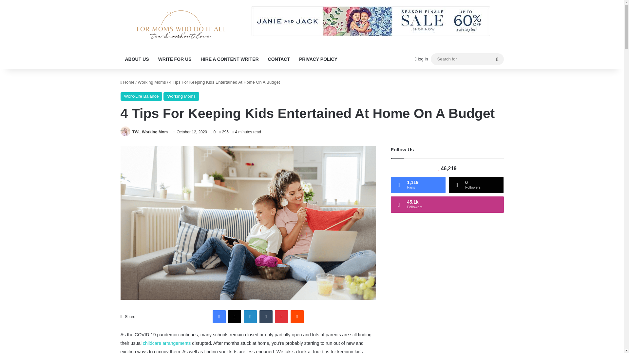 Image resolution: width=629 pixels, height=353 pixels. What do you see at coordinates (266, 317) in the screenshot?
I see `Tumblr` at bounding box center [266, 317].